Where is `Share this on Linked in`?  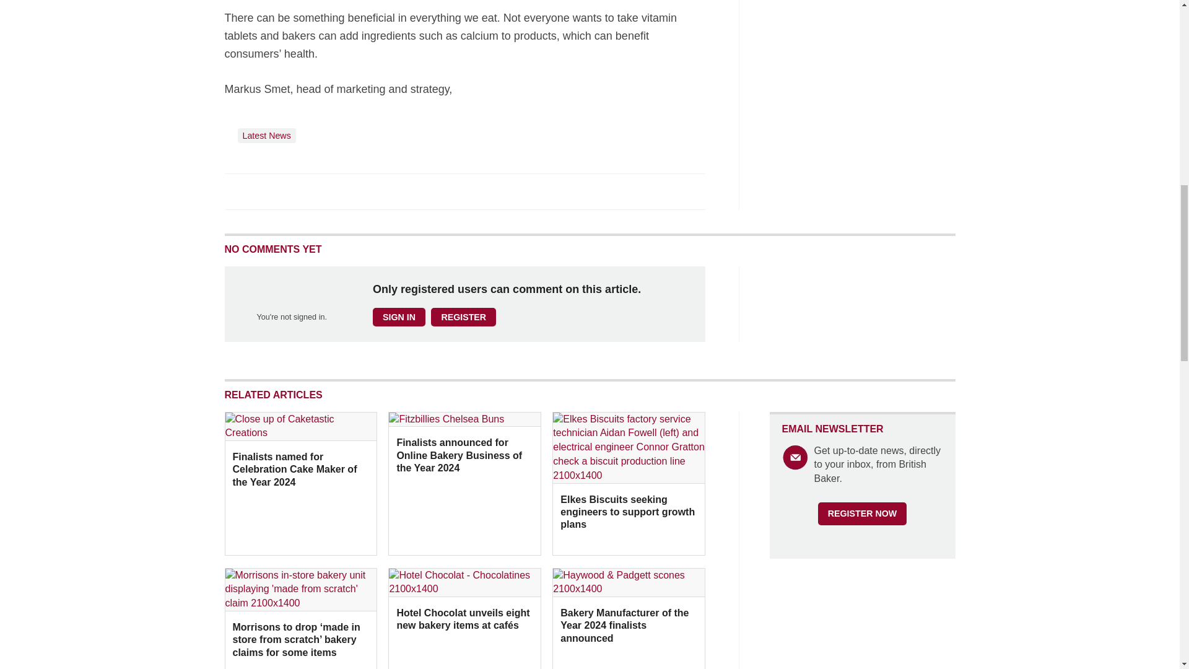
Share this on Linked in is located at coordinates (288, 191).